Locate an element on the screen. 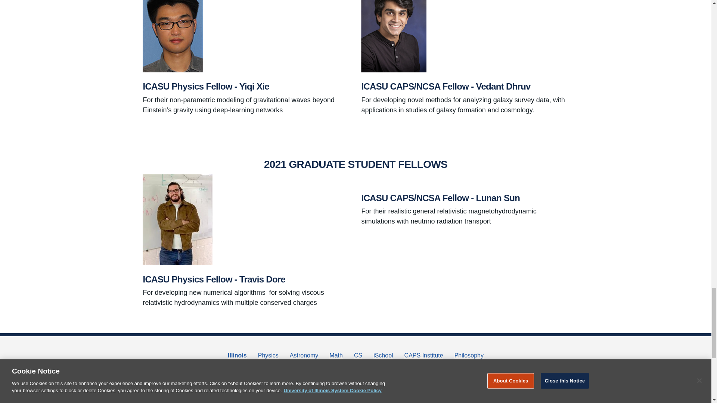 This screenshot has width=717, height=403. Department of Philosophy is located at coordinates (469, 355).